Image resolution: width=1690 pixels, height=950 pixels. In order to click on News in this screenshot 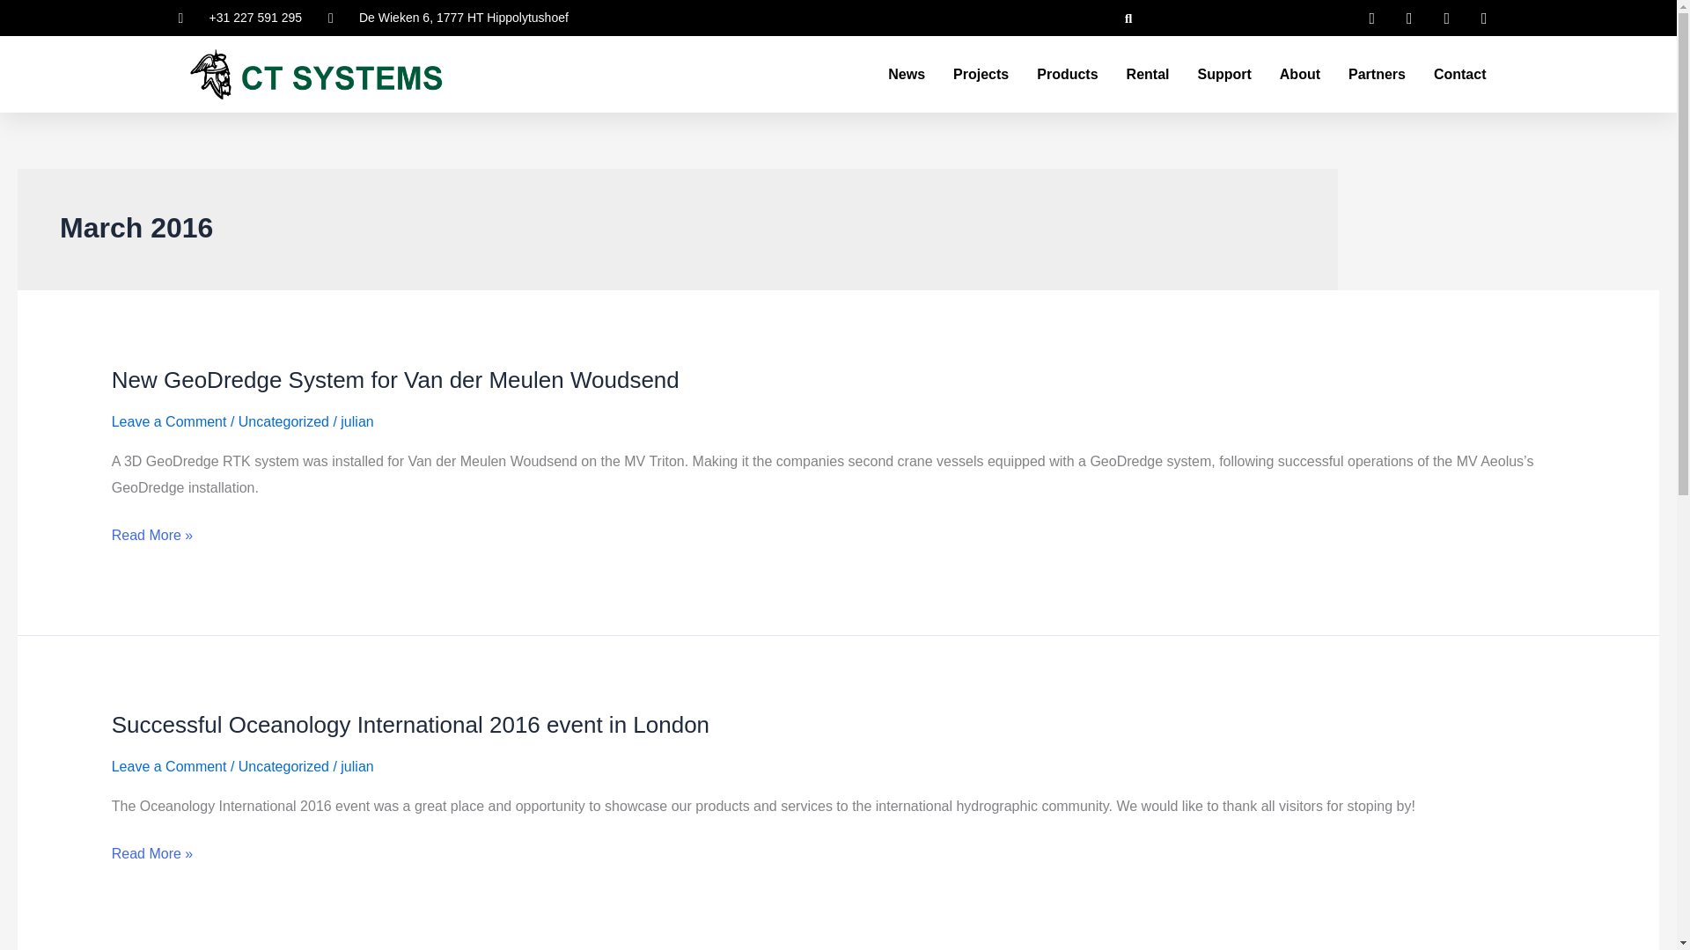, I will do `click(906, 74)`.